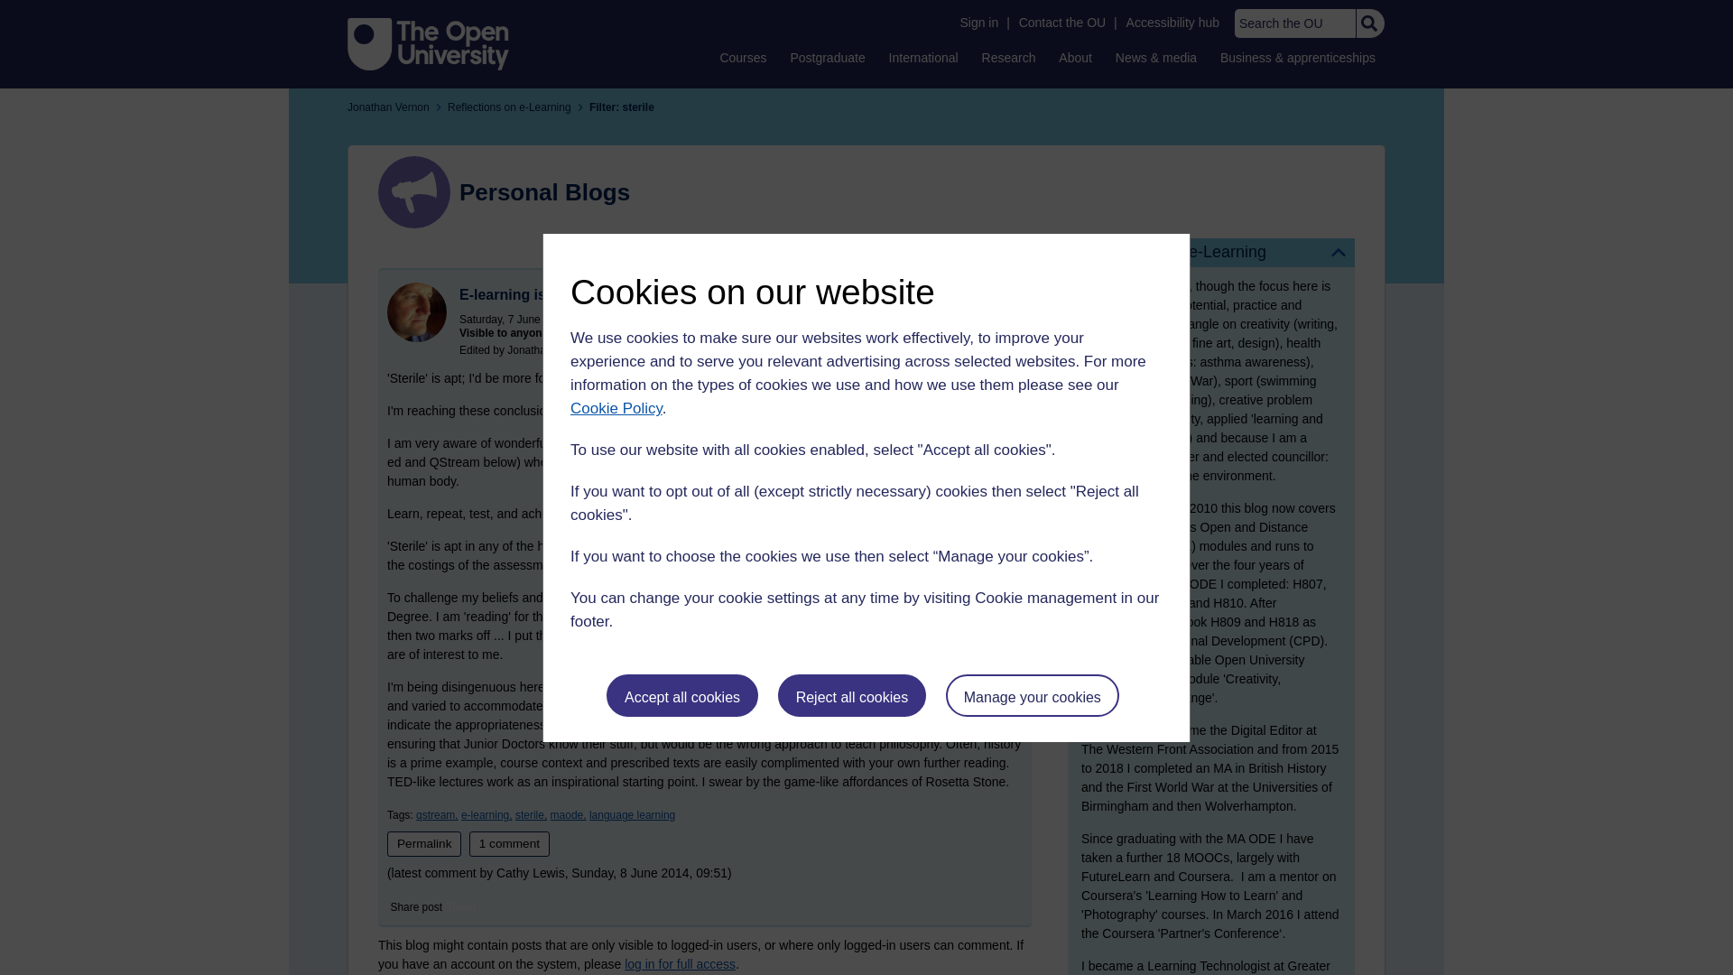  What do you see at coordinates (1368, 23) in the screenshot?
I see `Search` at bounding box center [1368, 23].